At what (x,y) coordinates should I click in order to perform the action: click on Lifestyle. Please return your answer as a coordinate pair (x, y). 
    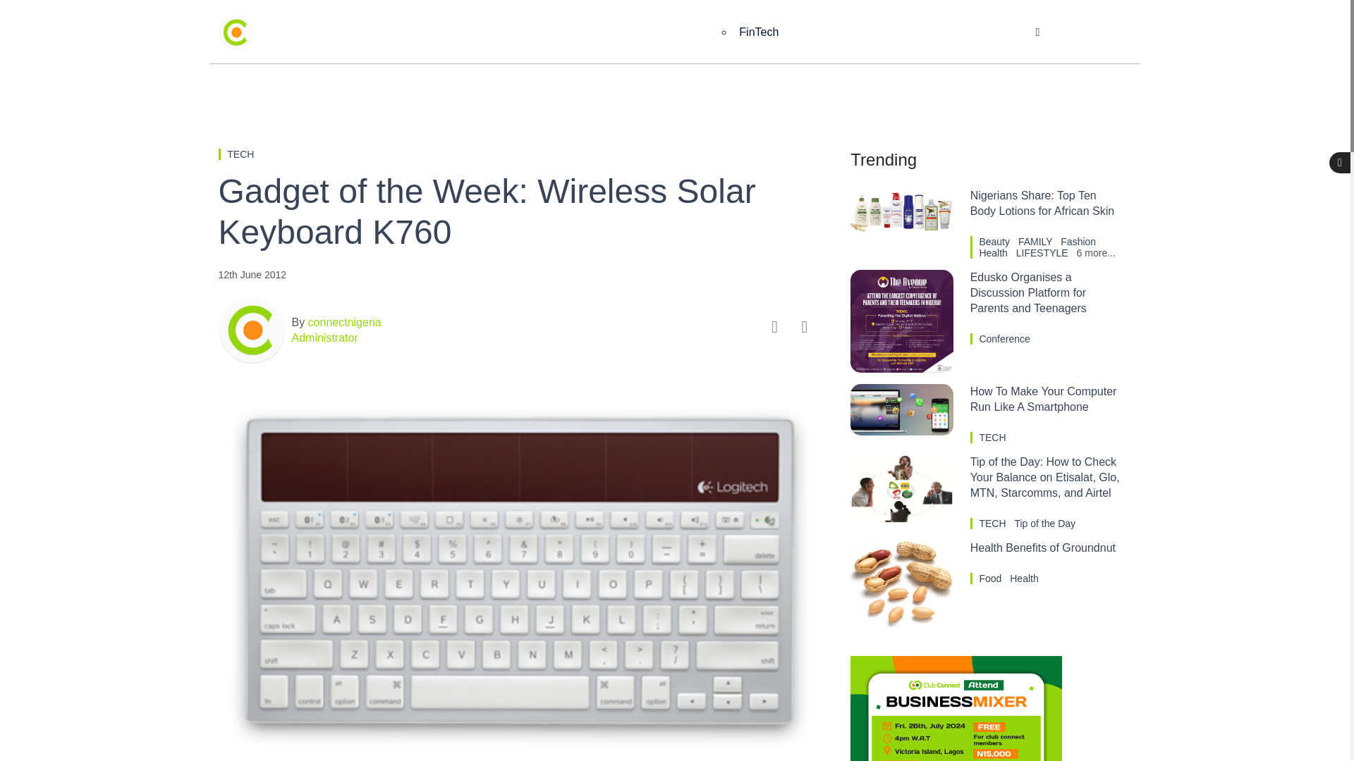
    Looking at the image, I should click on (877, 32).